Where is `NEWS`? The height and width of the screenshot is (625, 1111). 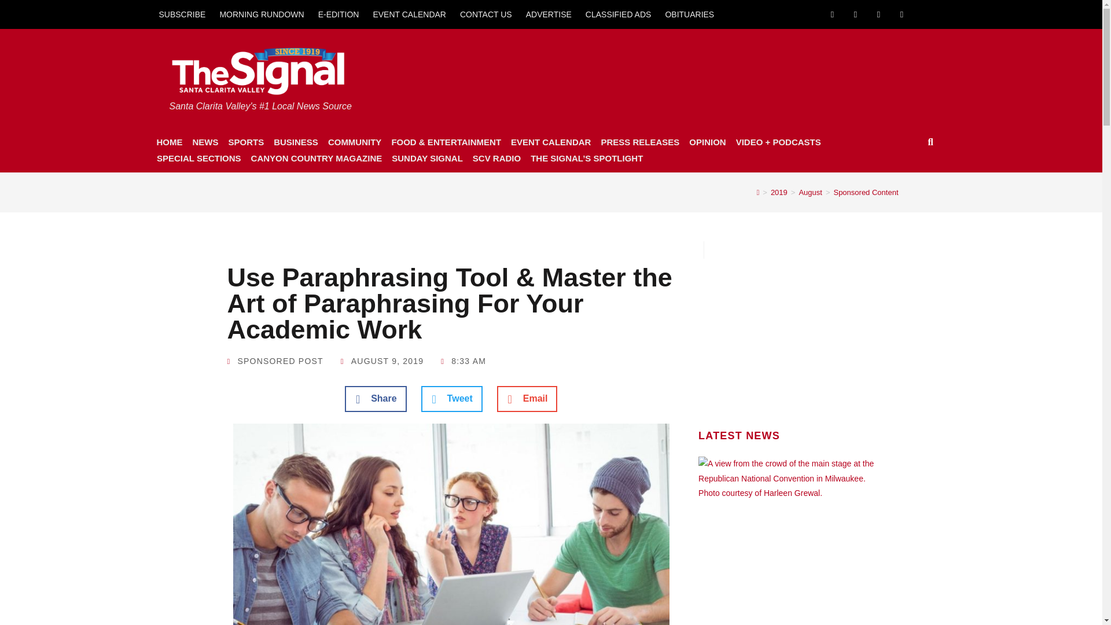
NEWS is located at coordinates (205, 142).